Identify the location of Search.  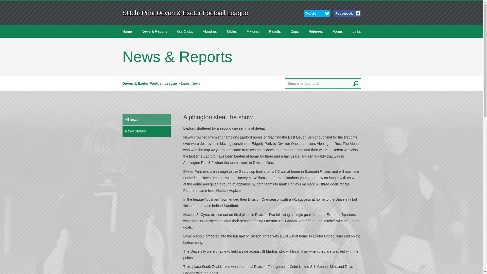
(356, 83).